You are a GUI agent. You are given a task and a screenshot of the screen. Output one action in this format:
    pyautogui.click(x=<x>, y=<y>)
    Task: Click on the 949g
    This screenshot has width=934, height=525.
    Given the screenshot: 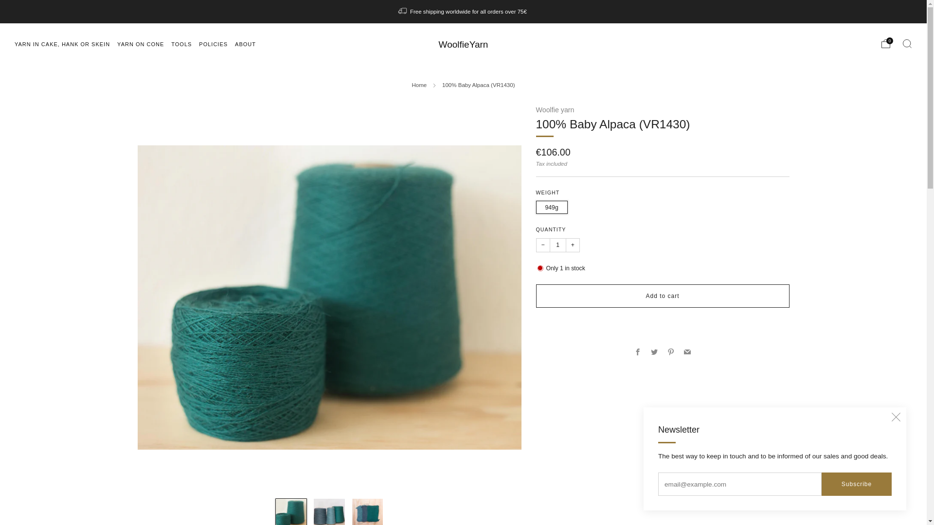 What is the action you would take?
    pyautogui.click(x=554, y=205)
    